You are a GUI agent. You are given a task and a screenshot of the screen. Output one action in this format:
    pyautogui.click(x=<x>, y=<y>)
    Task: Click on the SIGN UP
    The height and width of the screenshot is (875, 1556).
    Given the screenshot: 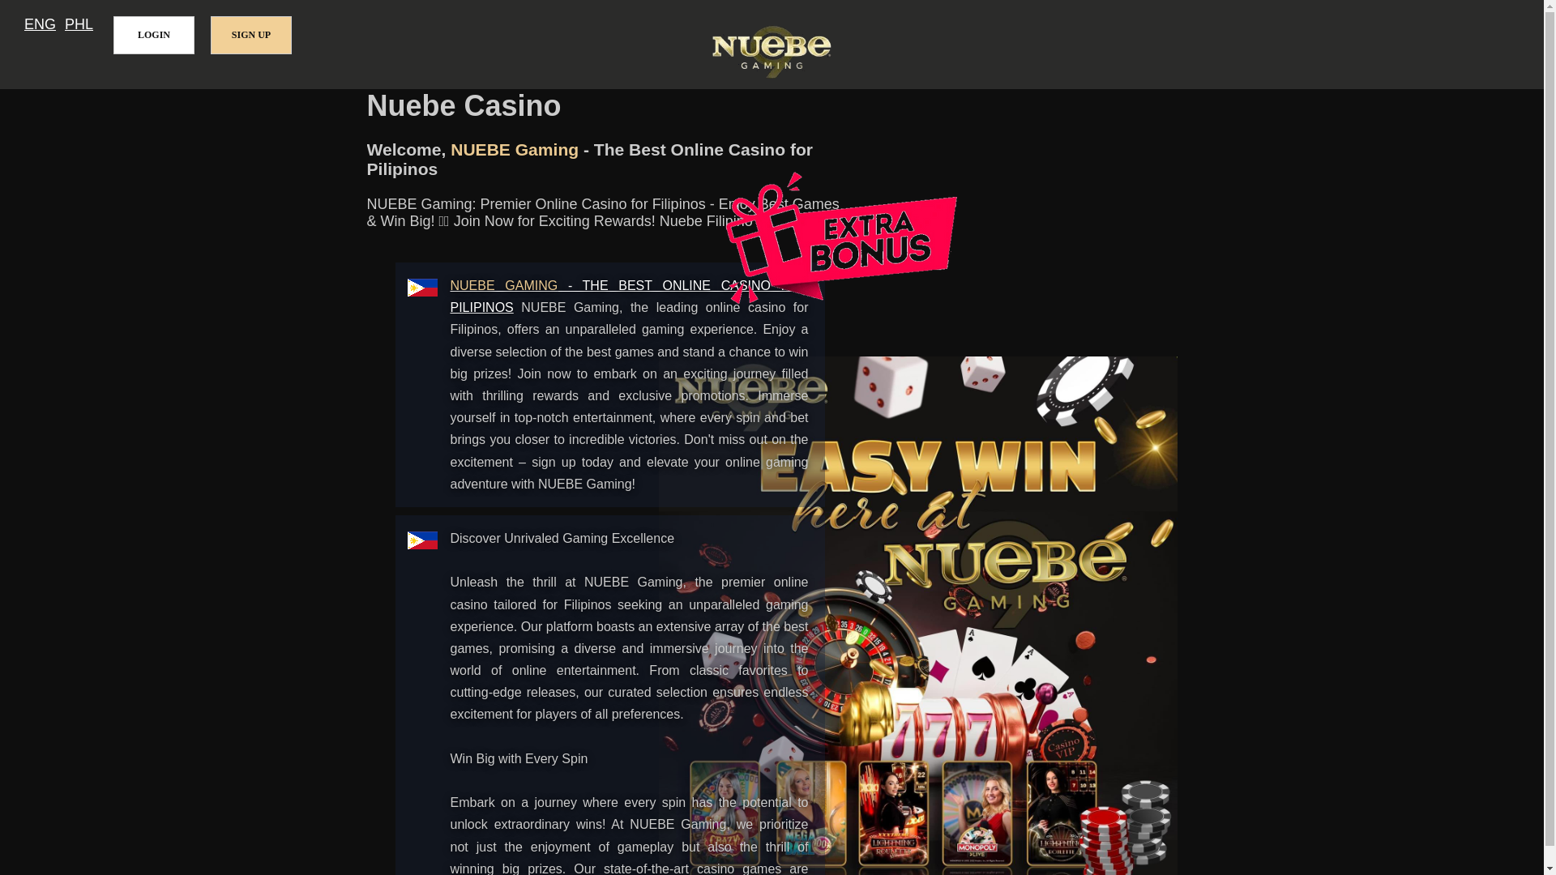 What is the action you would take?
    pyautogui.click(x=251, y=35)
    